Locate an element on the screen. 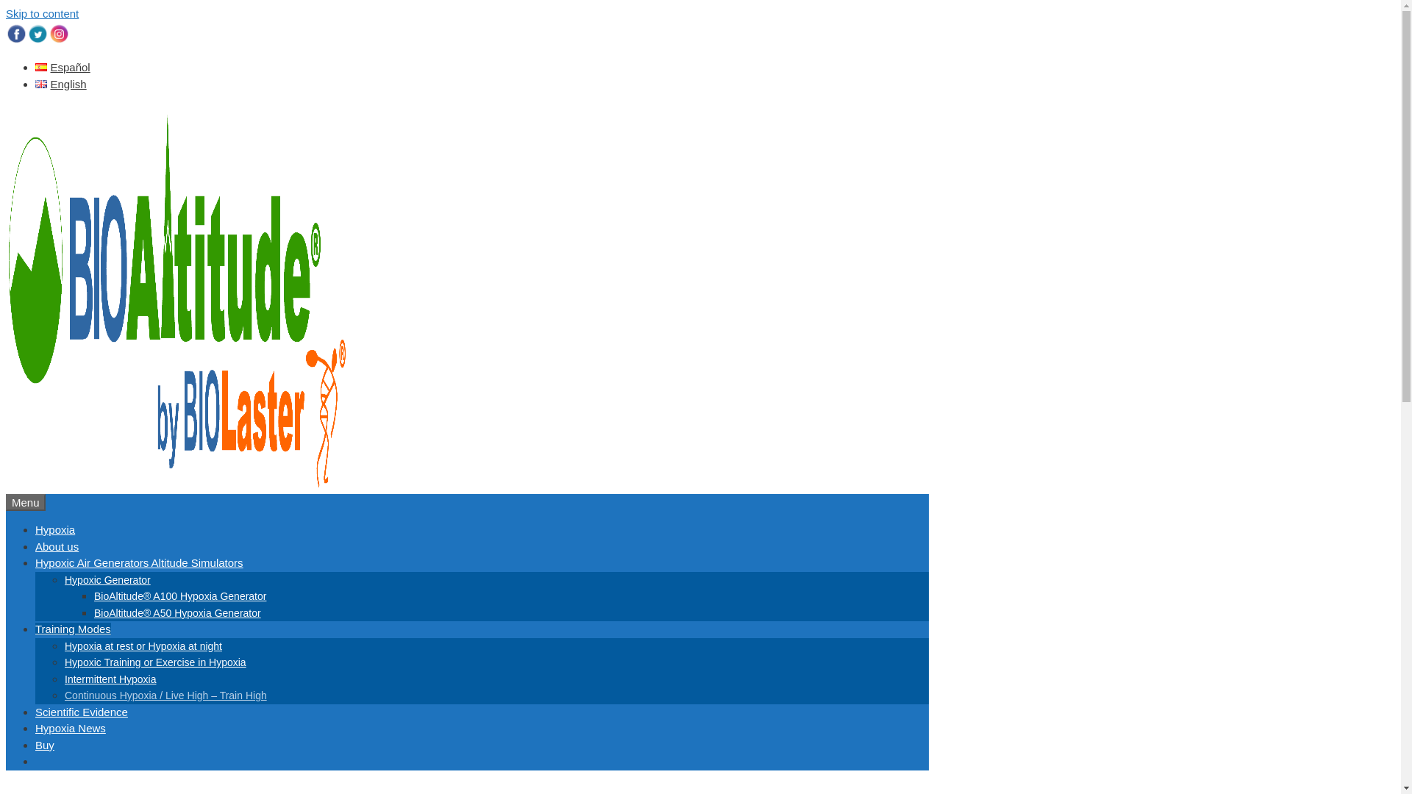 This screenshot has height=794, width=1412. About us is located at coordinates (57, 546).